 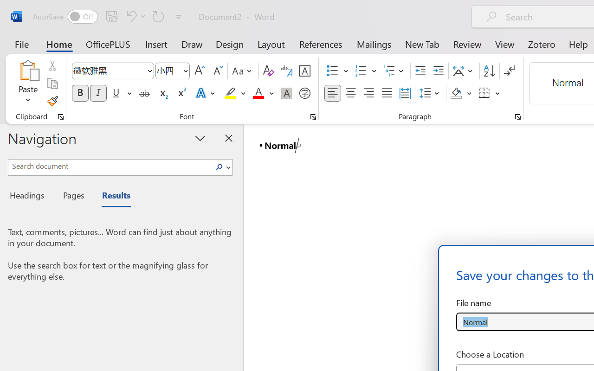 What do you see at coordinates (30, 197) in the screenshot?
I see `Headings` at bounding box center [30, 197].